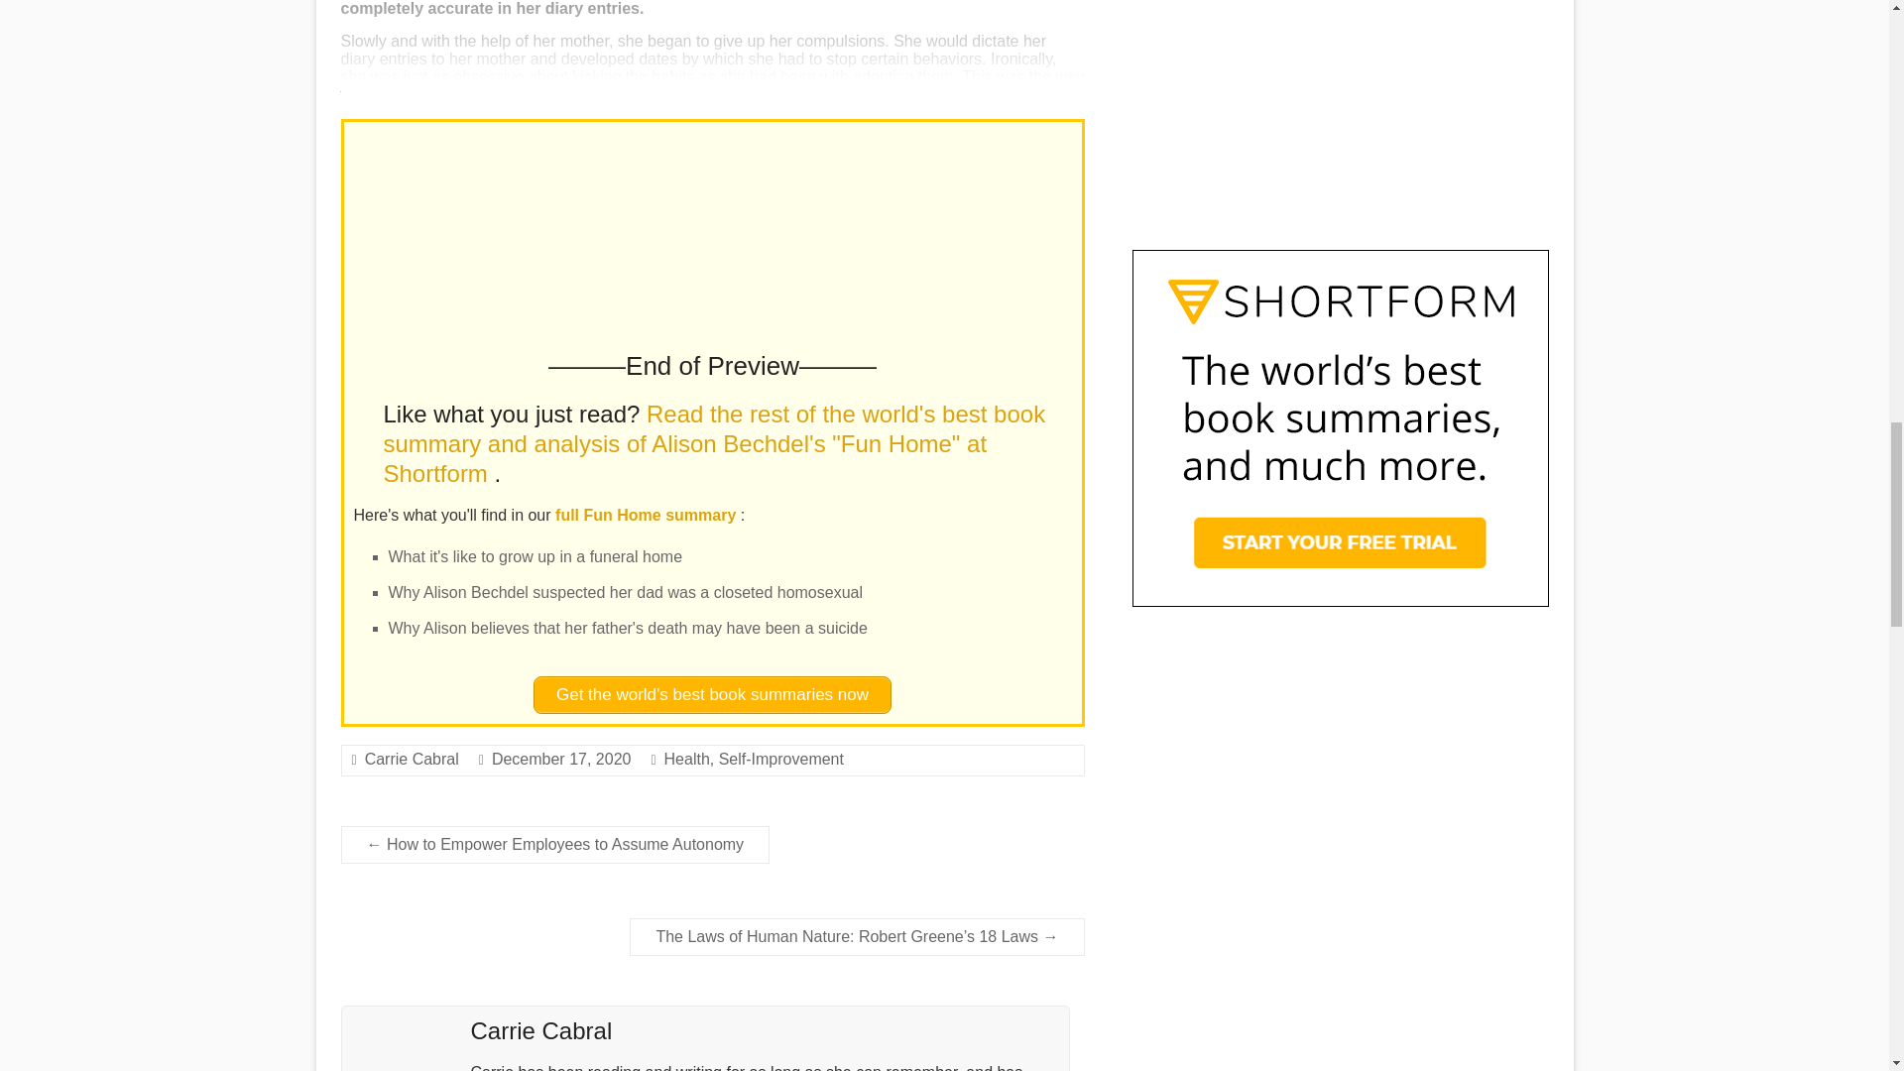  Describe the element at coordinates (648, 515) in the screenshot. I see `full Fun Home summary` at that location.